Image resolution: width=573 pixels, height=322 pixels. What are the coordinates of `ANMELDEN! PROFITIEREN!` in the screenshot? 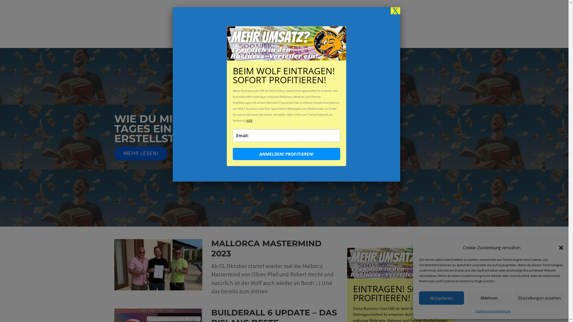 It's located at (286, 154).